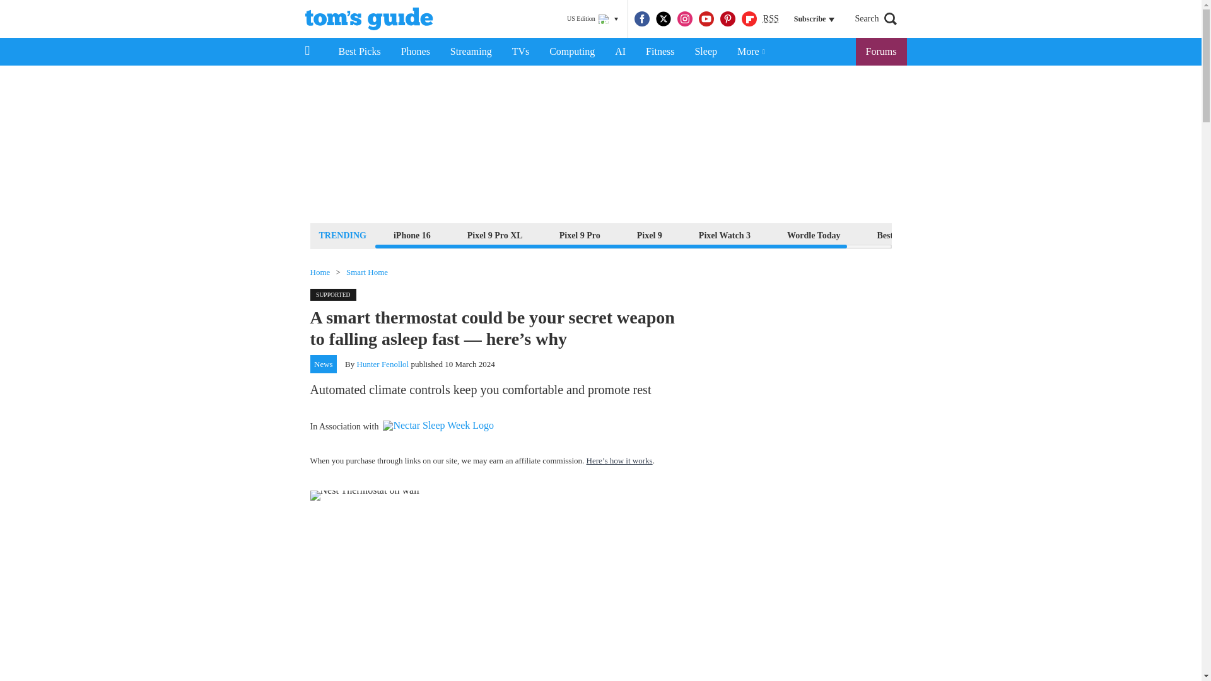  What do you see at coordinates (771, 19) in the screenshot?
I see `RSS` at bounding box center [771, 19].